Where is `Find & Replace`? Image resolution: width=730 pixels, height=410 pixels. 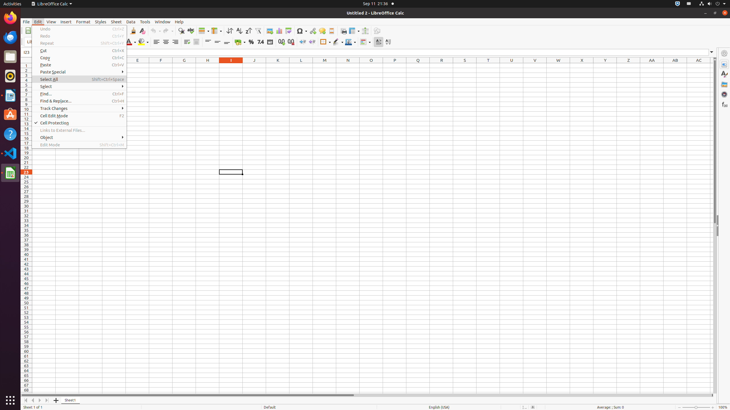
Find & Replace is located at coordinates (181, 31).